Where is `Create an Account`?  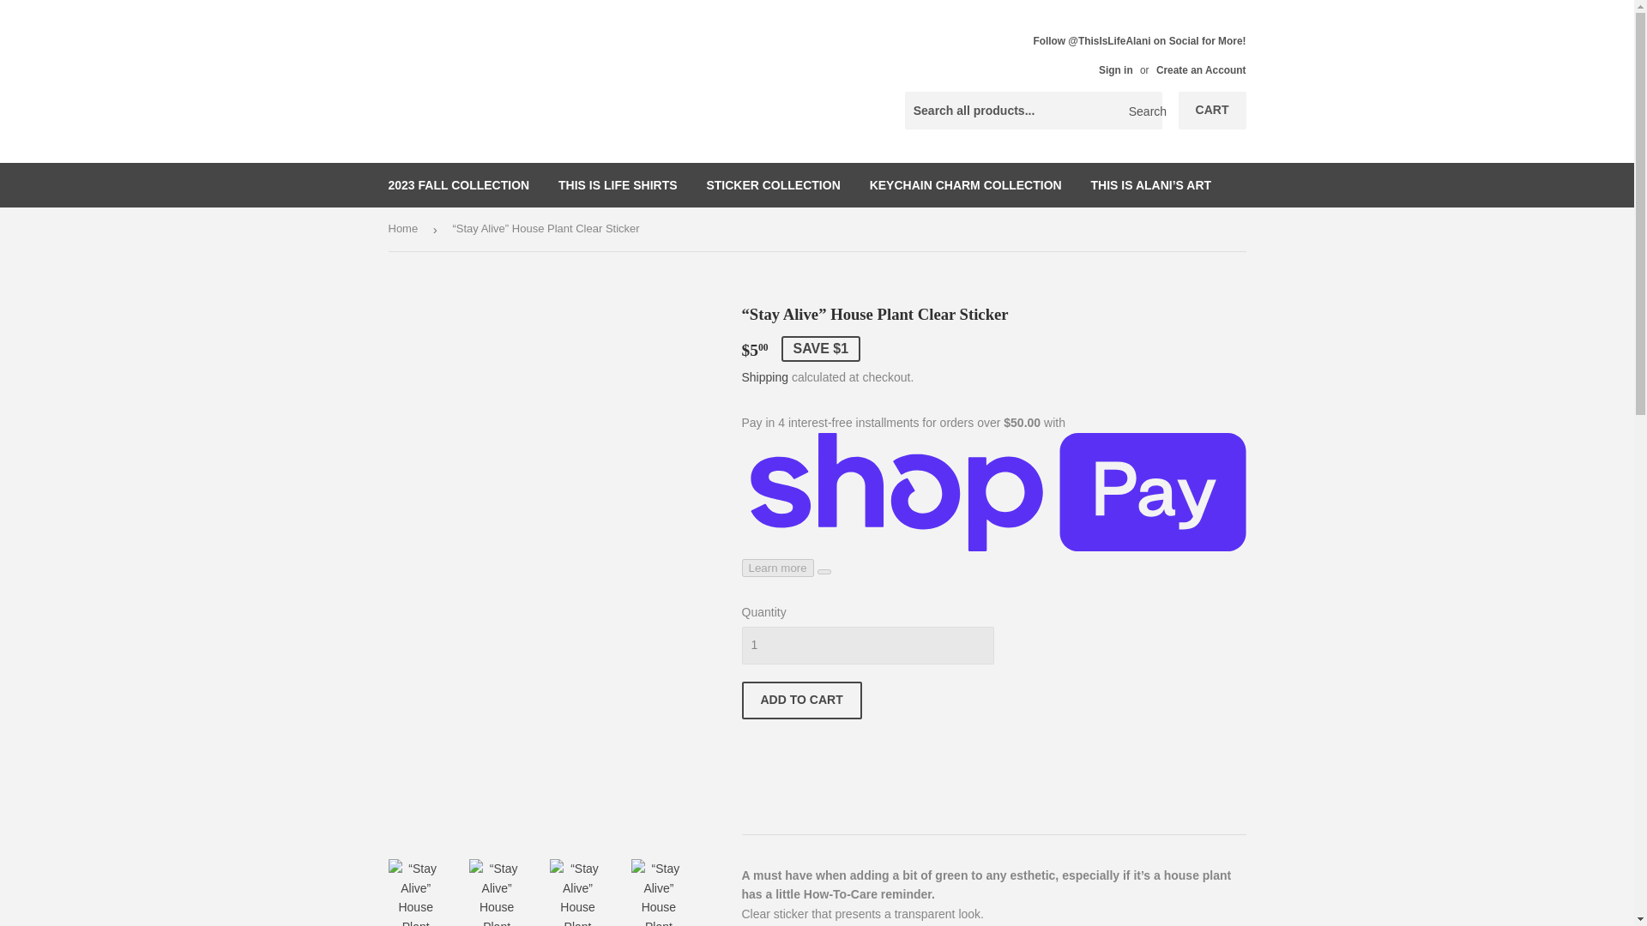
Create an Account is located at coordinates (1201, 69).